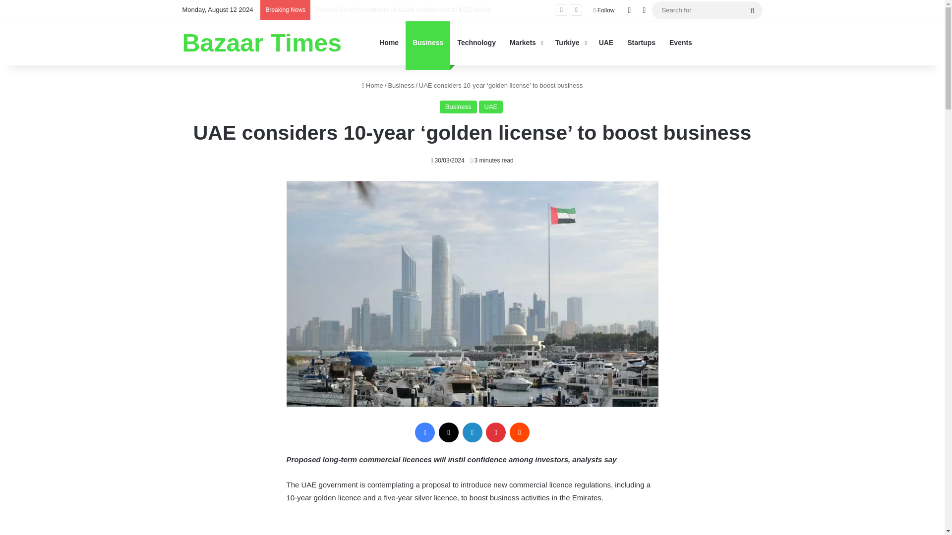 The width and height of the screenshot is (952, 535). Describe the element at coordinates (425, 432) in the screenshot. I see `Facebook` at that location.